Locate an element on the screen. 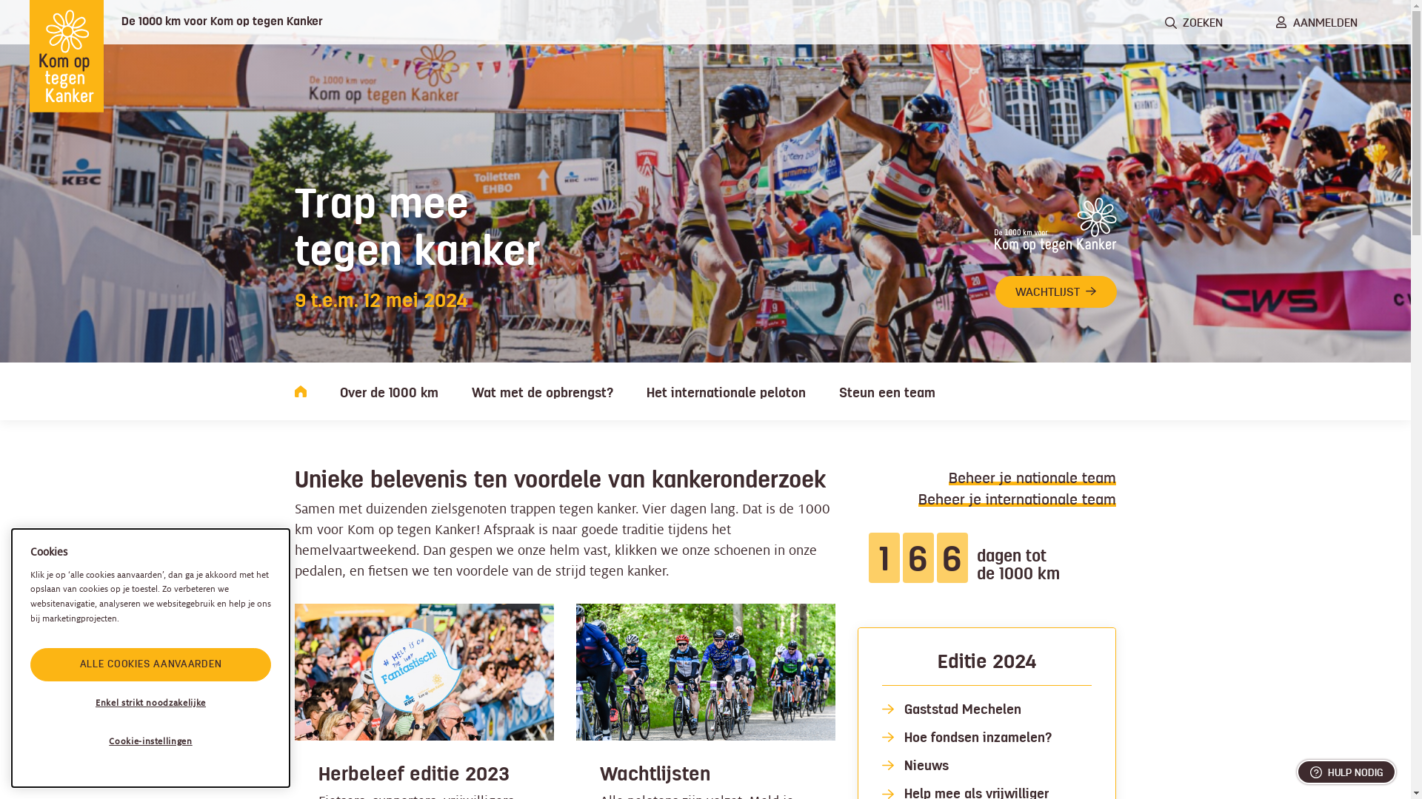 The height and width of the screenshot is (799, 1422). De 1000 km is located at coordinates (301, 391).